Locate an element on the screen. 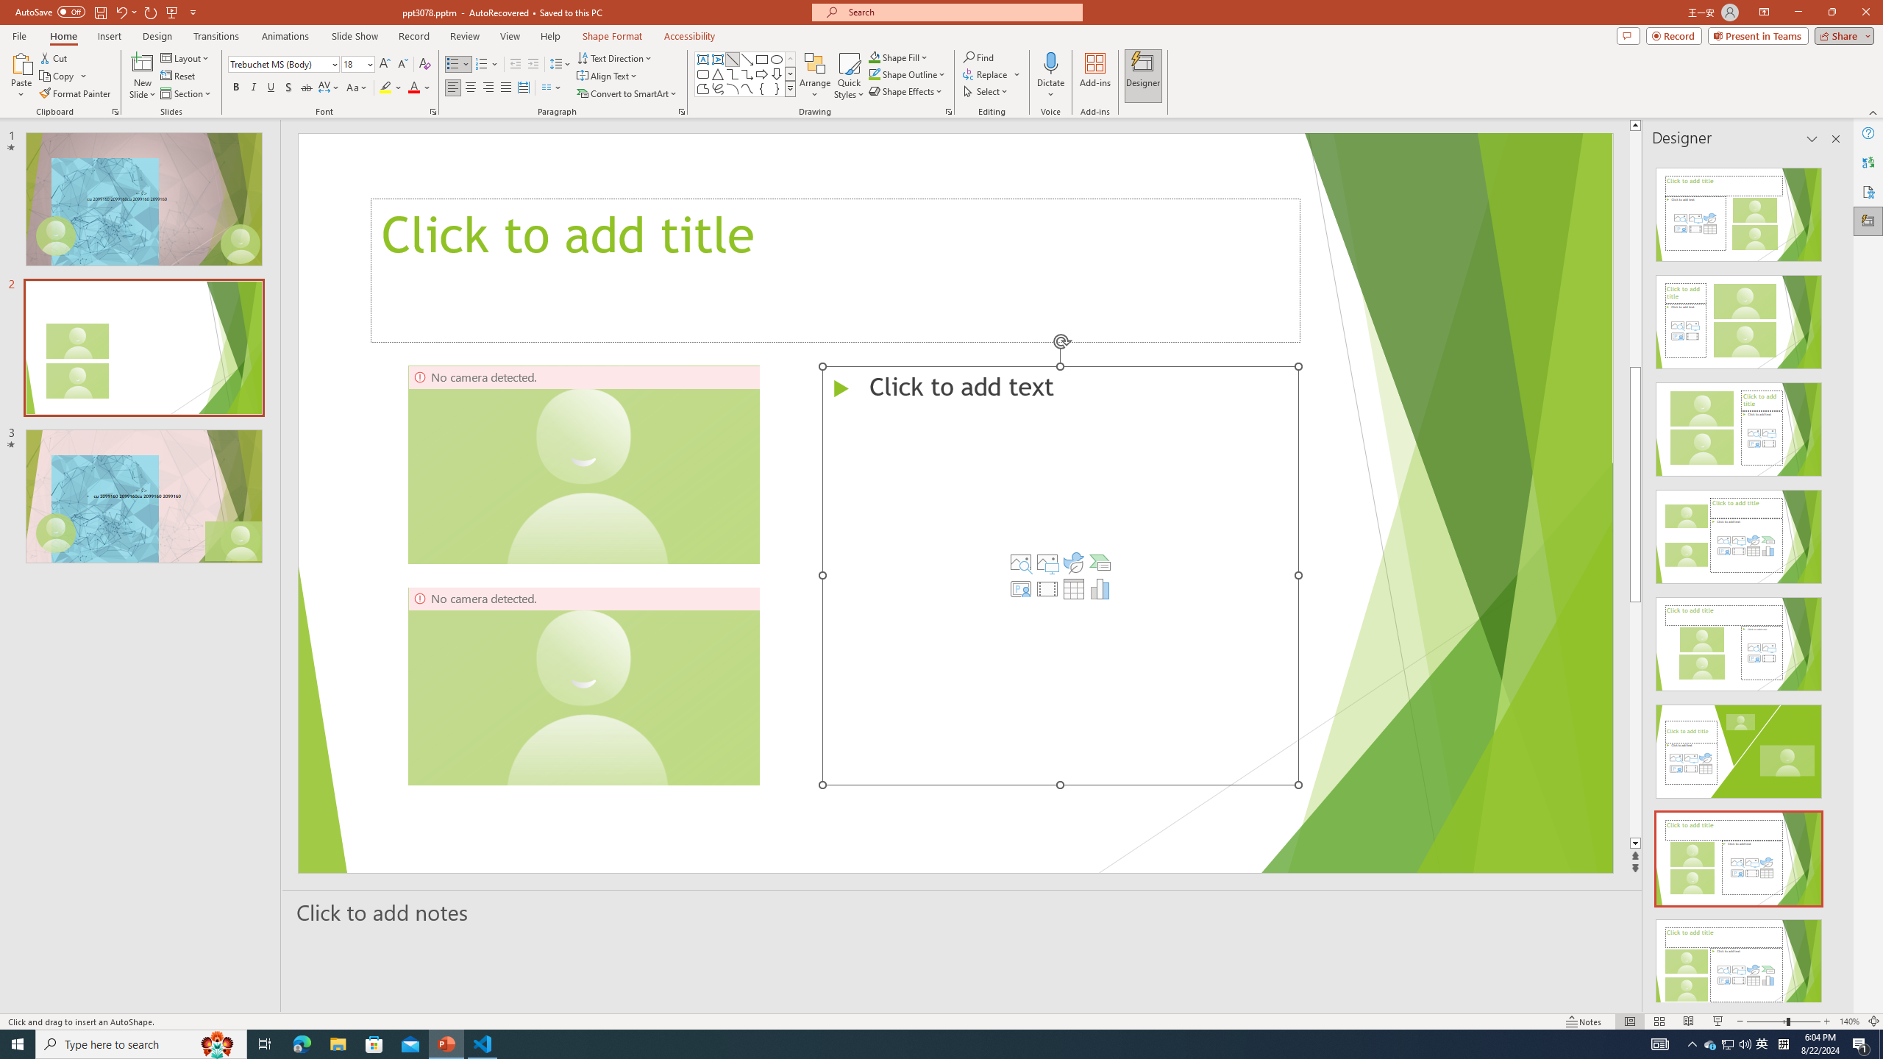 Image resolution: width=1883 pixels, height=1059 pixels. Class: NetUIScrollBar is located at coordinates (1834, 579).